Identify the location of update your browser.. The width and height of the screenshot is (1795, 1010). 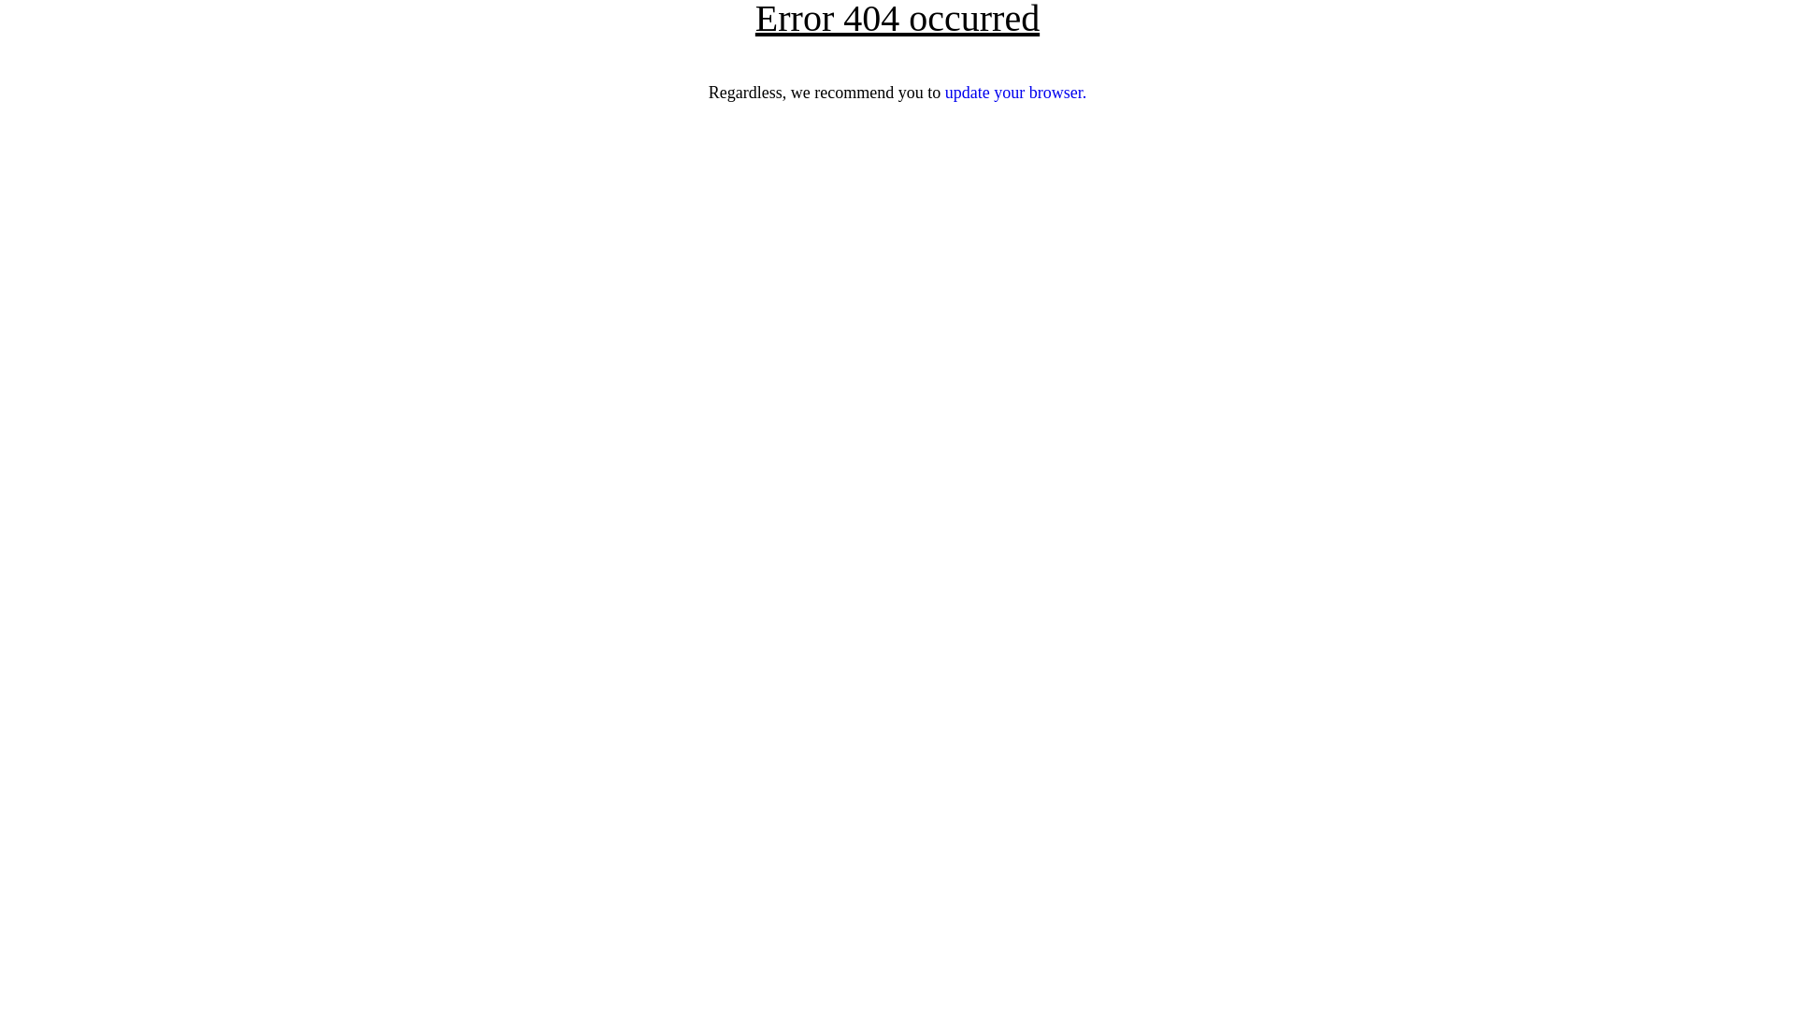
(1015, 93).